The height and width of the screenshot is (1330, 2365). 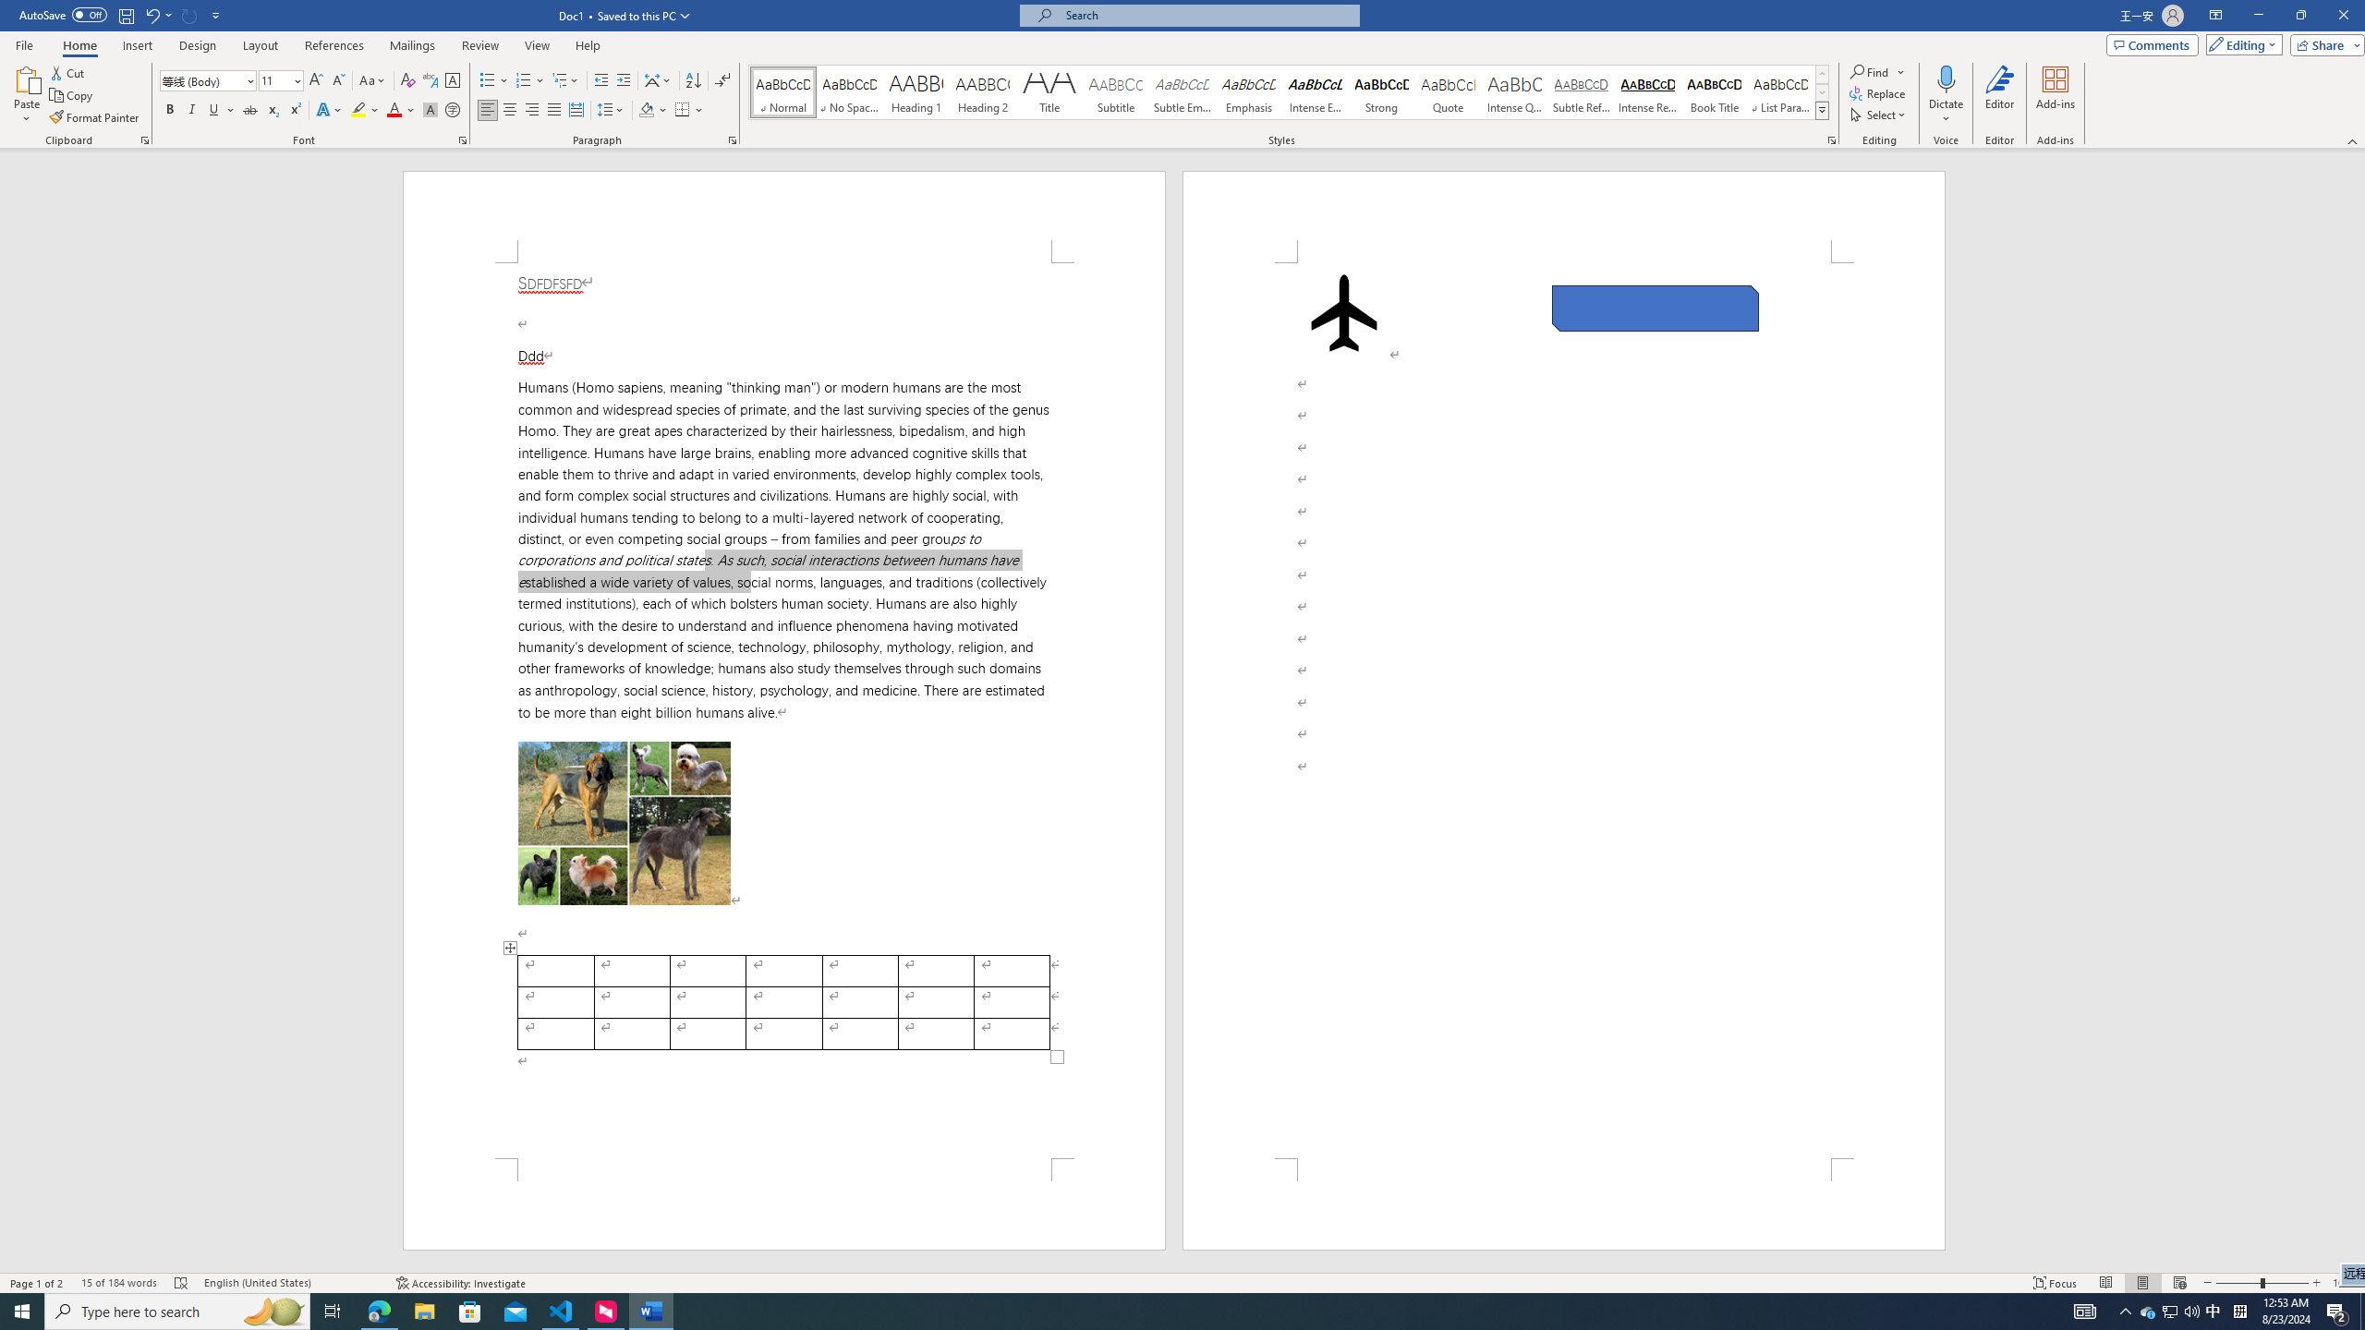 What do you see at coordinates (623, 81) in the screenshot?
I see `Increase Indent` at bounding box center [623, 81].